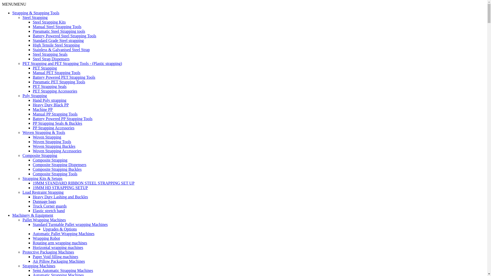 The height and width of the screenshot is (276, 491). What do you see at coordinates (55, 257) in the screenshot?
I see `Paper Void filling machines` at bounding box center [55, 257].